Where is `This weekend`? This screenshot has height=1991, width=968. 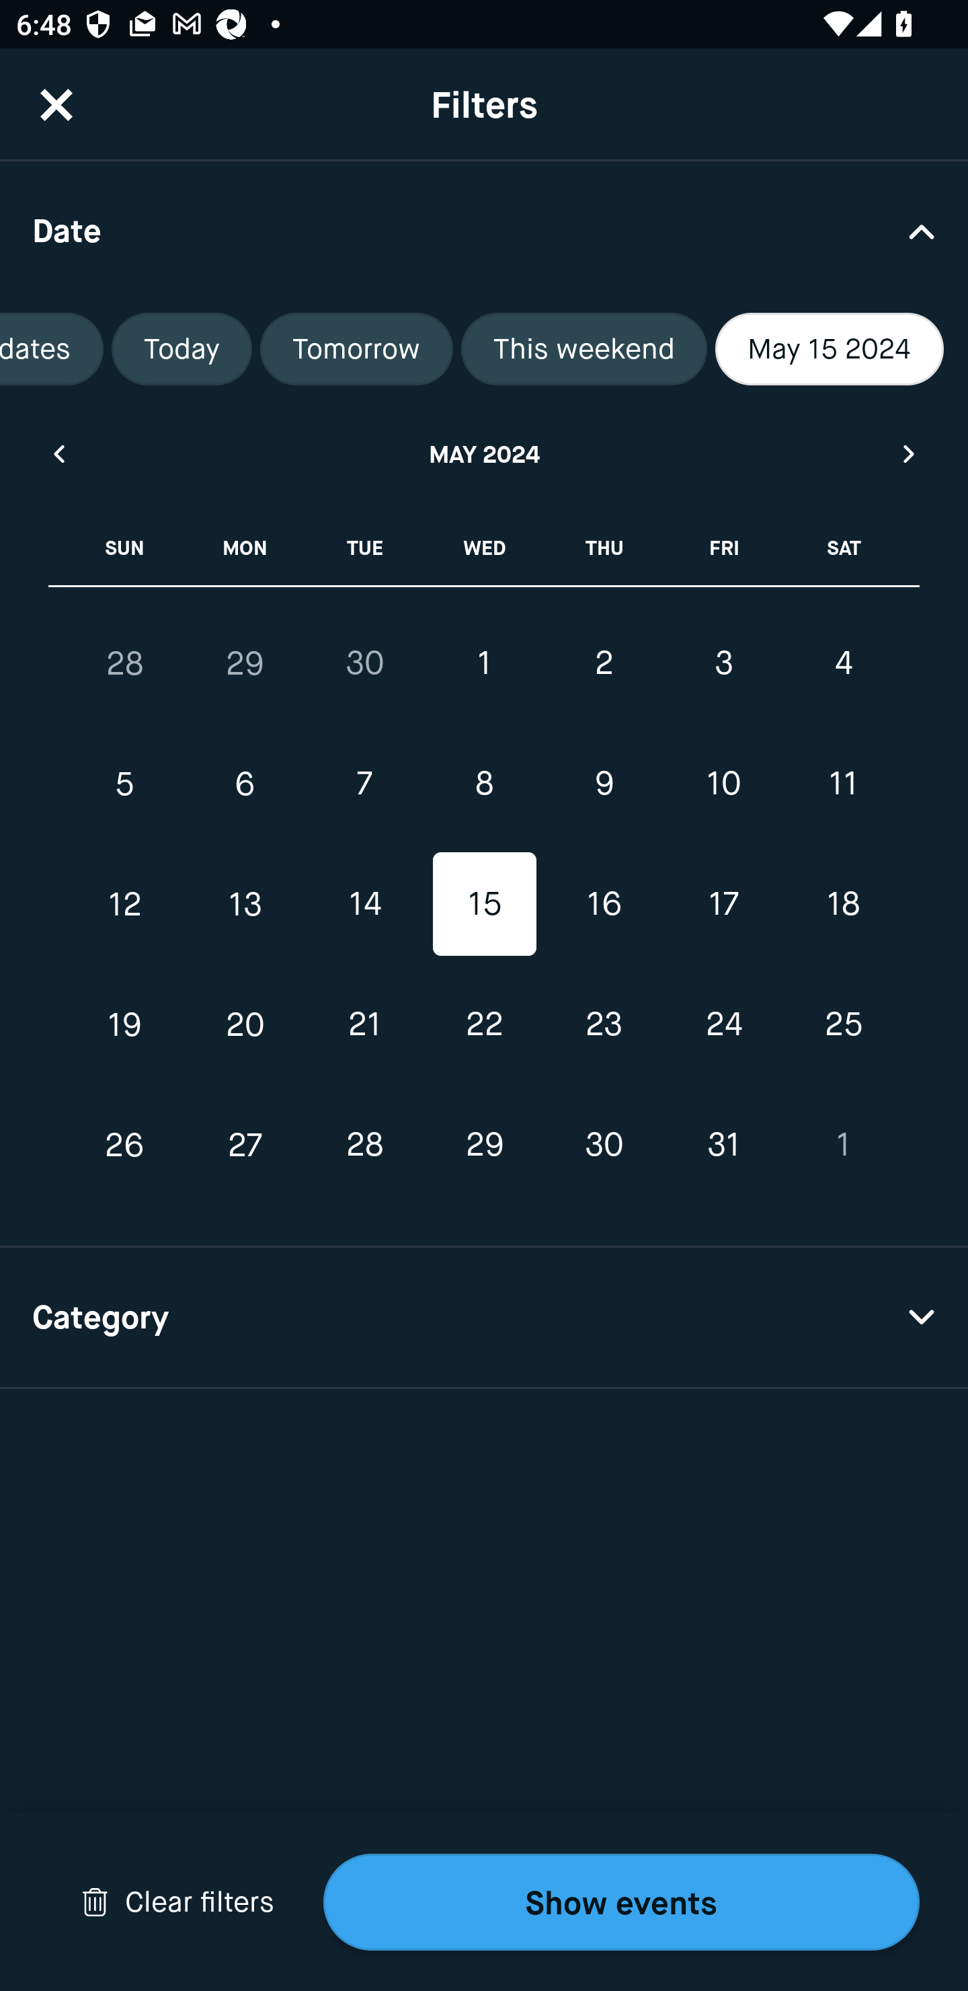 This weekend is located at coordinates (583, 349).